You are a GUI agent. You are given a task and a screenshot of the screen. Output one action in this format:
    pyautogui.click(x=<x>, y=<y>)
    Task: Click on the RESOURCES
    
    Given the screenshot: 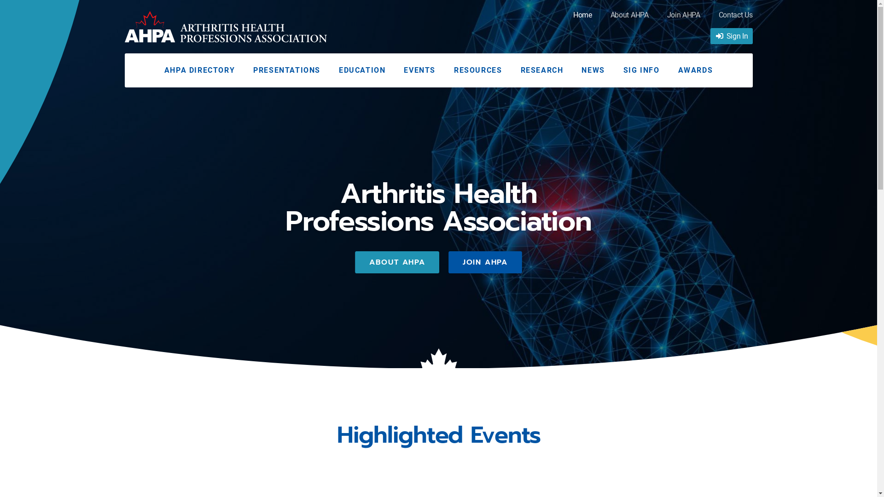 What is the action you would take?
    pyautogui.click(x=478, y=70)
    